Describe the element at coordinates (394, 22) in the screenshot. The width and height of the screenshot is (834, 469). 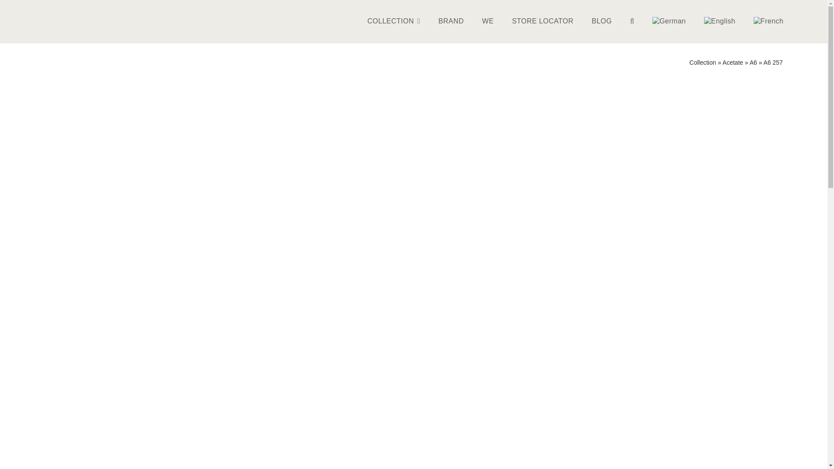
I see `COLLECTION` at that location.